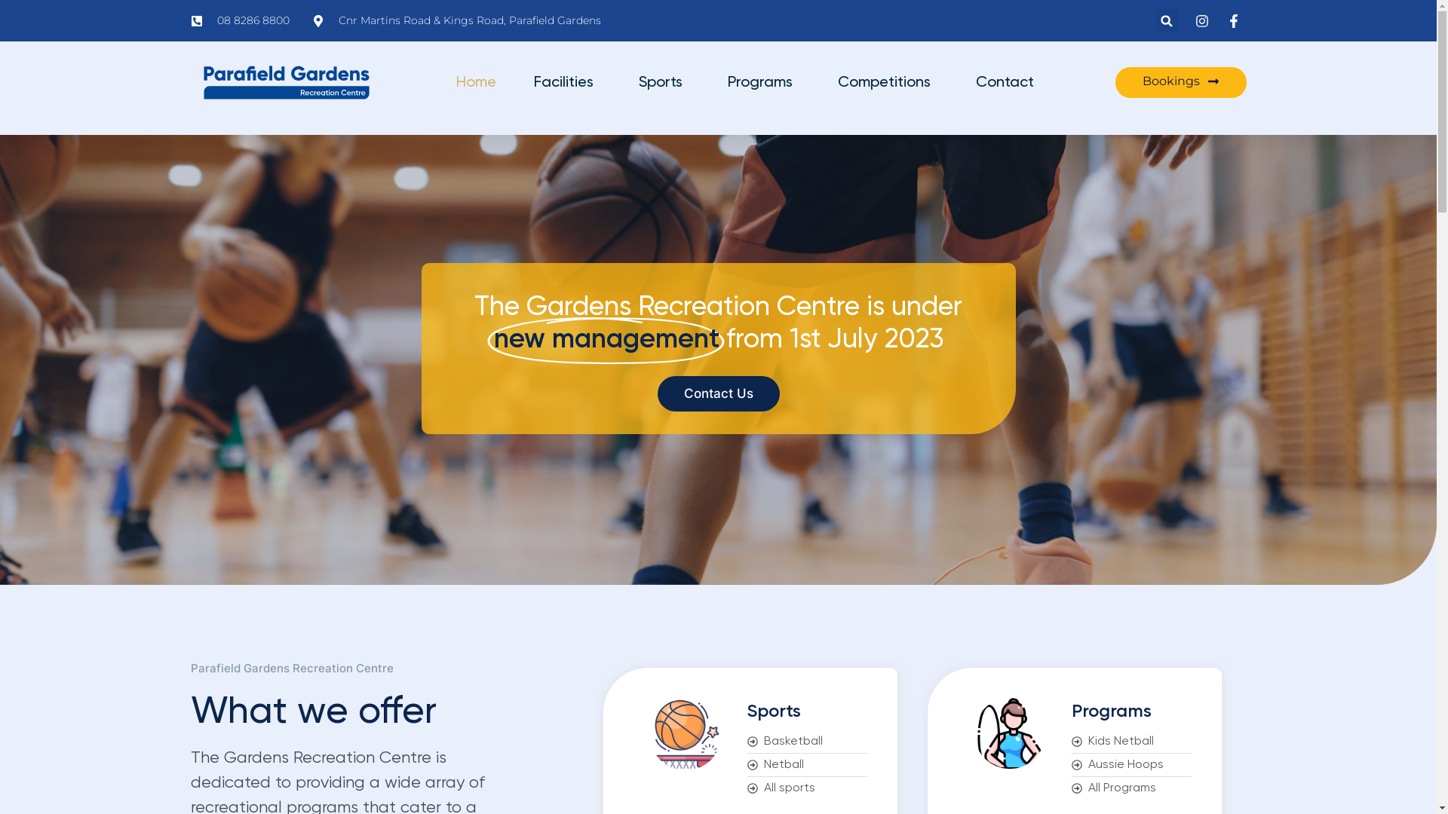 The image size is (1448, 814). What do you see at coordinates (807, 765) in the screenshot?
I see `Netball` at bounding box center [807, 765].